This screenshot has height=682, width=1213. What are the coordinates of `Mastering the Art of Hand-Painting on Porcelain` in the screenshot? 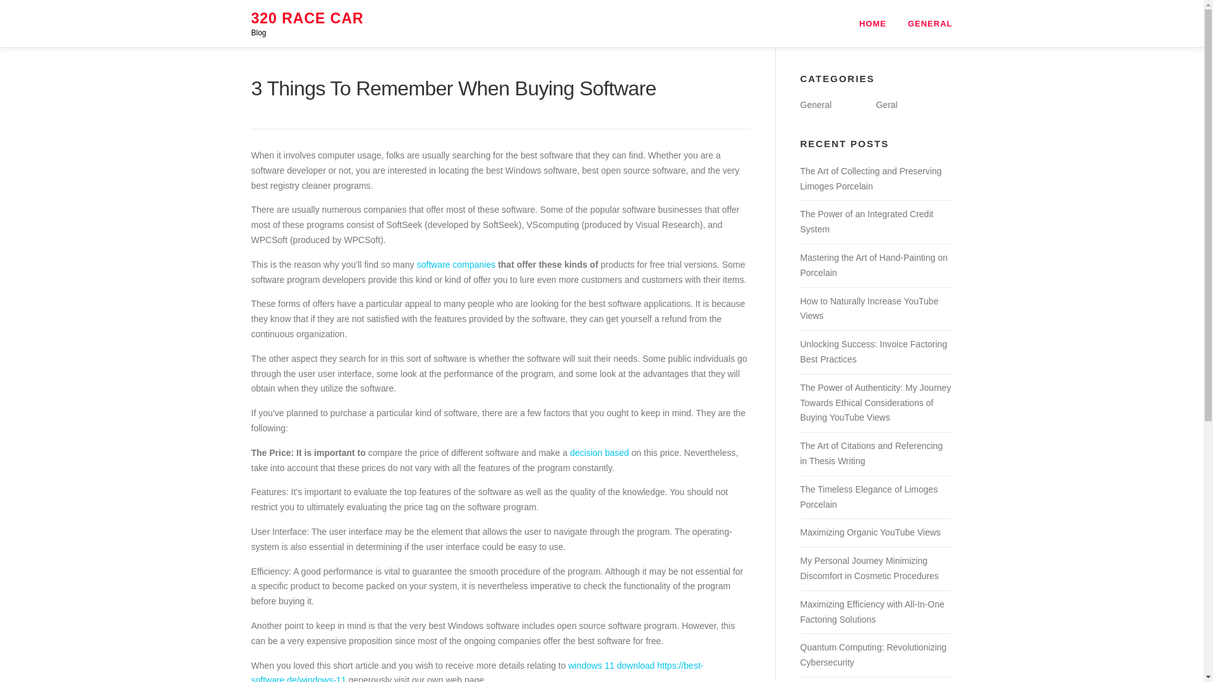 It's located at (873, 265).